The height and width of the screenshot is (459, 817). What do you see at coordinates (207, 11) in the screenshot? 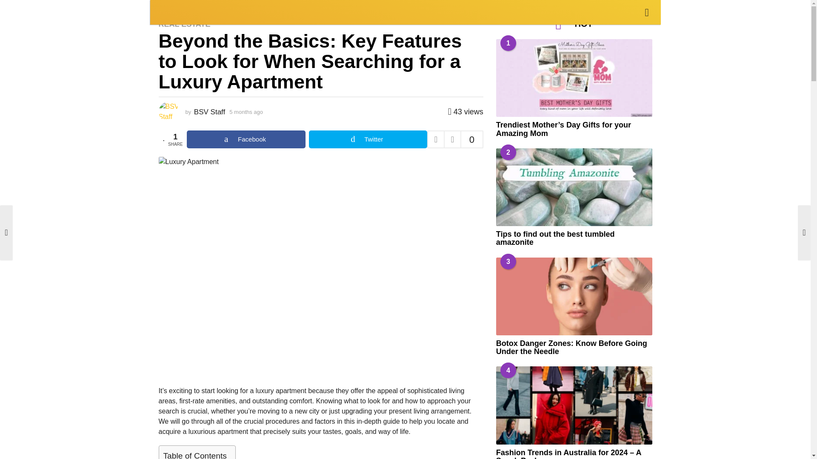
I see `REAL ESTATE` at bounding box center [207, 11].